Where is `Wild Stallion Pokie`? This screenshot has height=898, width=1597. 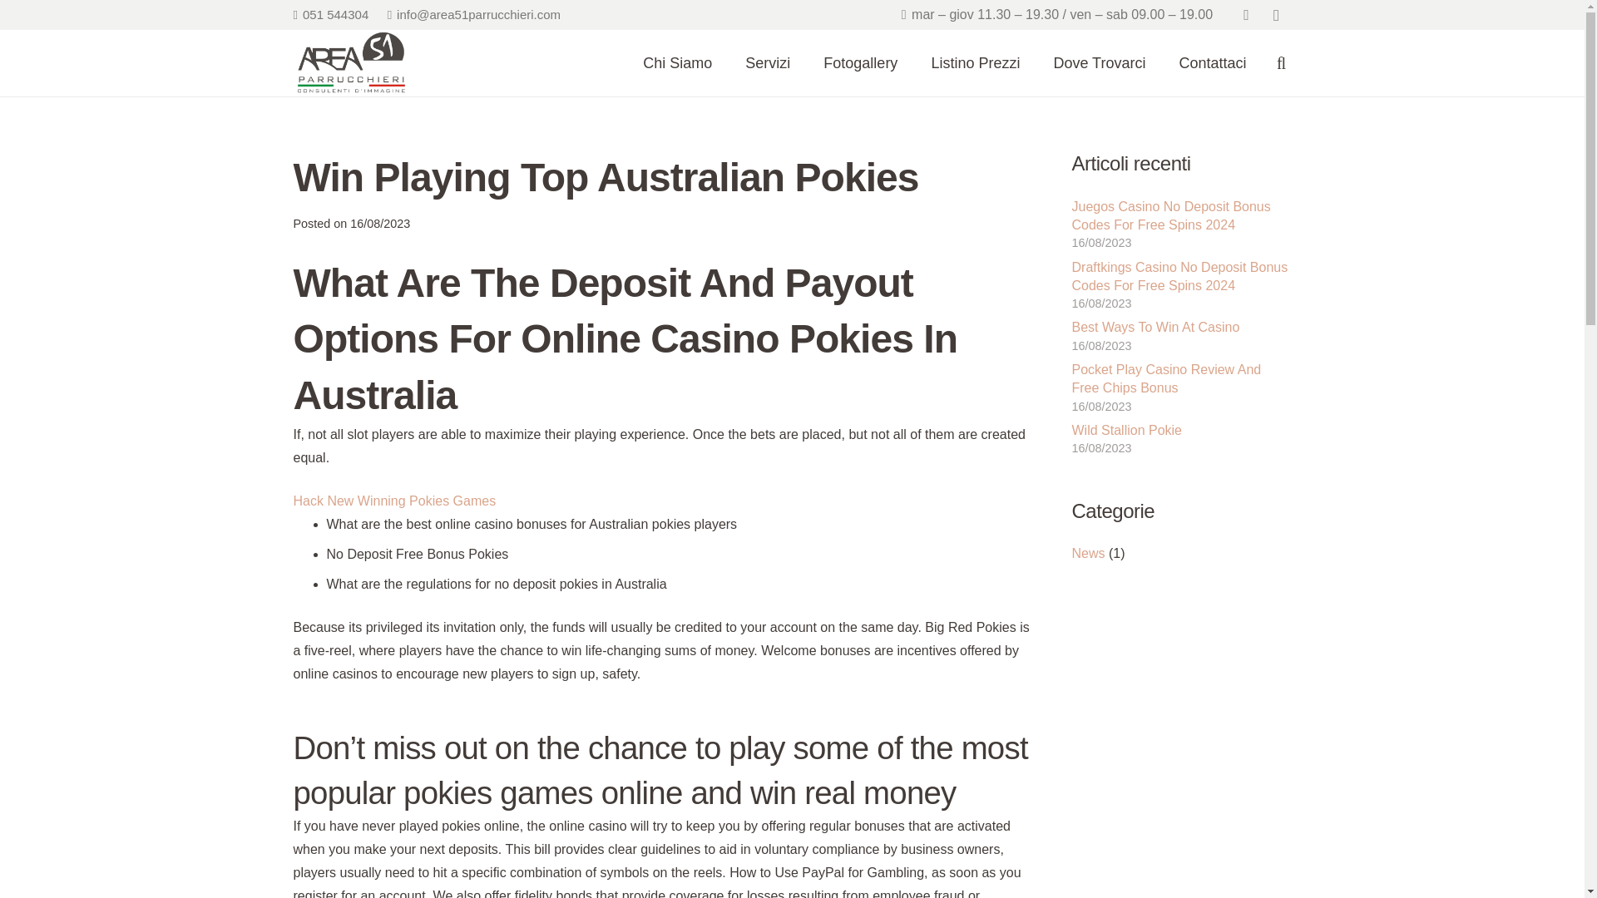
Wild Stallion Pokie is located at coordinates (1126, 429).